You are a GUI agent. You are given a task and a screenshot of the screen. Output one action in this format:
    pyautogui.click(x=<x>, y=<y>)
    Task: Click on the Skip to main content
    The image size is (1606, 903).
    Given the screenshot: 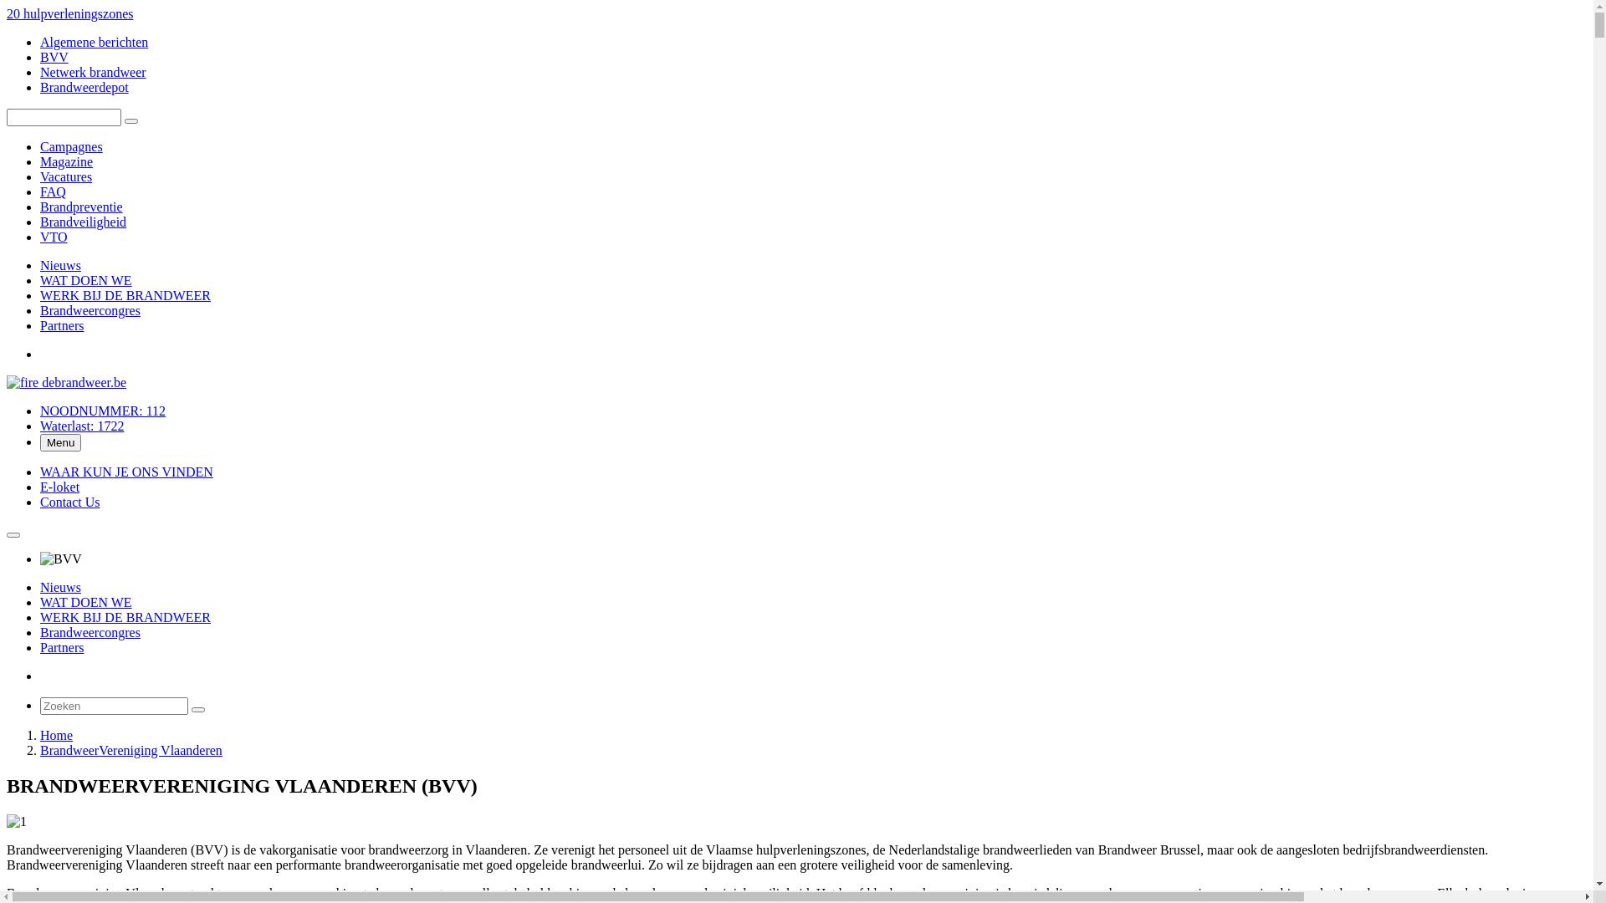 What is the action you would take?
    pyautogui.click(x=7, y=7)
    